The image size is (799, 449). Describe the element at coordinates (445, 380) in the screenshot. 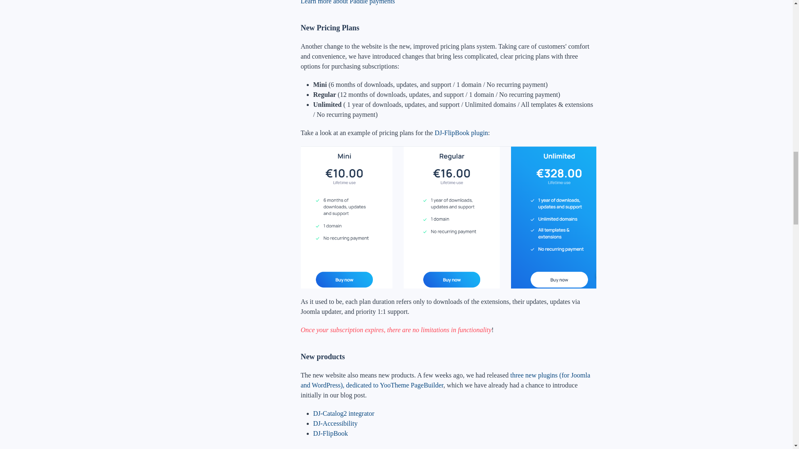

I see `Three new plugins` at that location.